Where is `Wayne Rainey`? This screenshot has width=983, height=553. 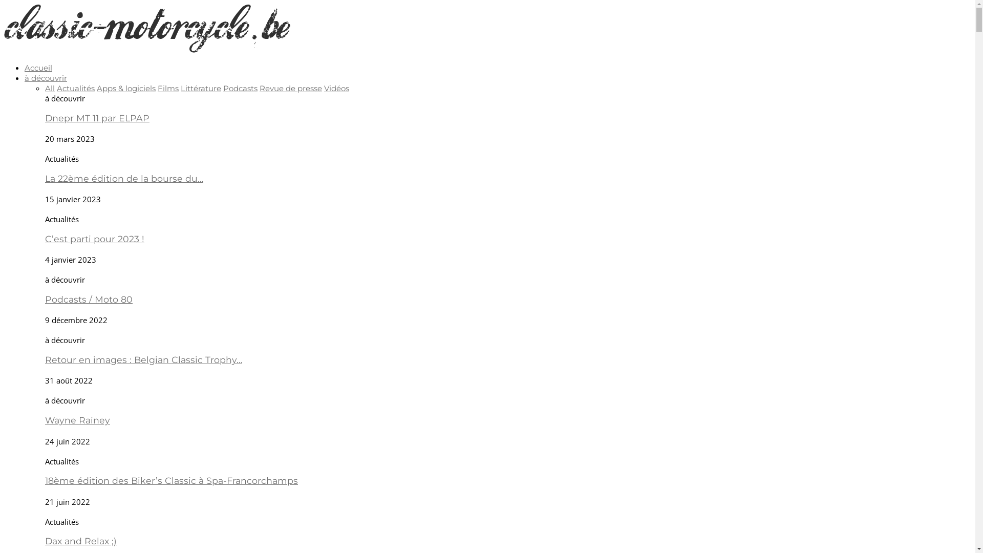
Wayne Rainey is located at coordinates (78, 420).